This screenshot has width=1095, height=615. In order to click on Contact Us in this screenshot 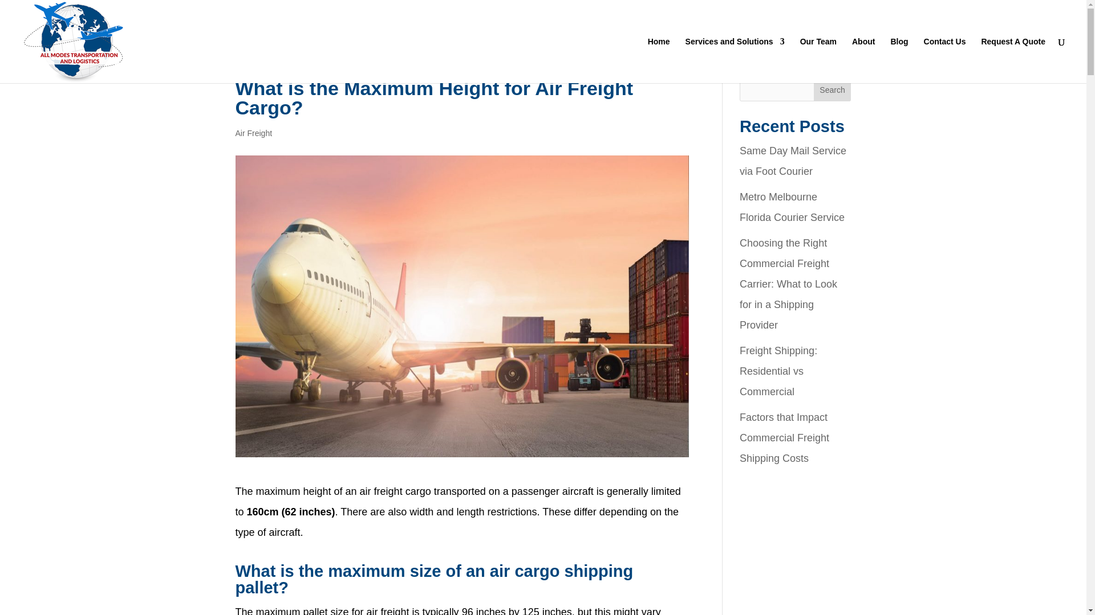, I will do `click(944, 60)`.